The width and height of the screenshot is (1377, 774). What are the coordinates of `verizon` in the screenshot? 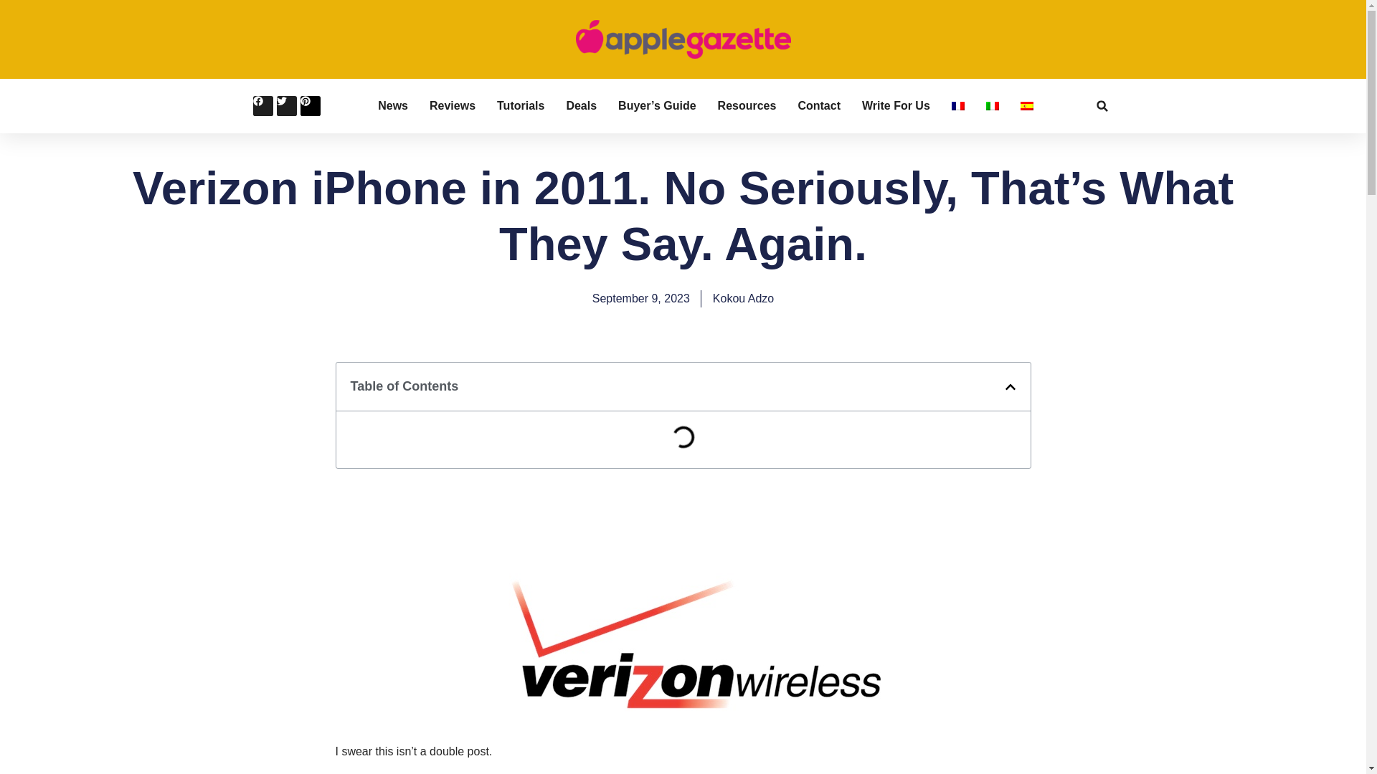 It's located at (683, 621).